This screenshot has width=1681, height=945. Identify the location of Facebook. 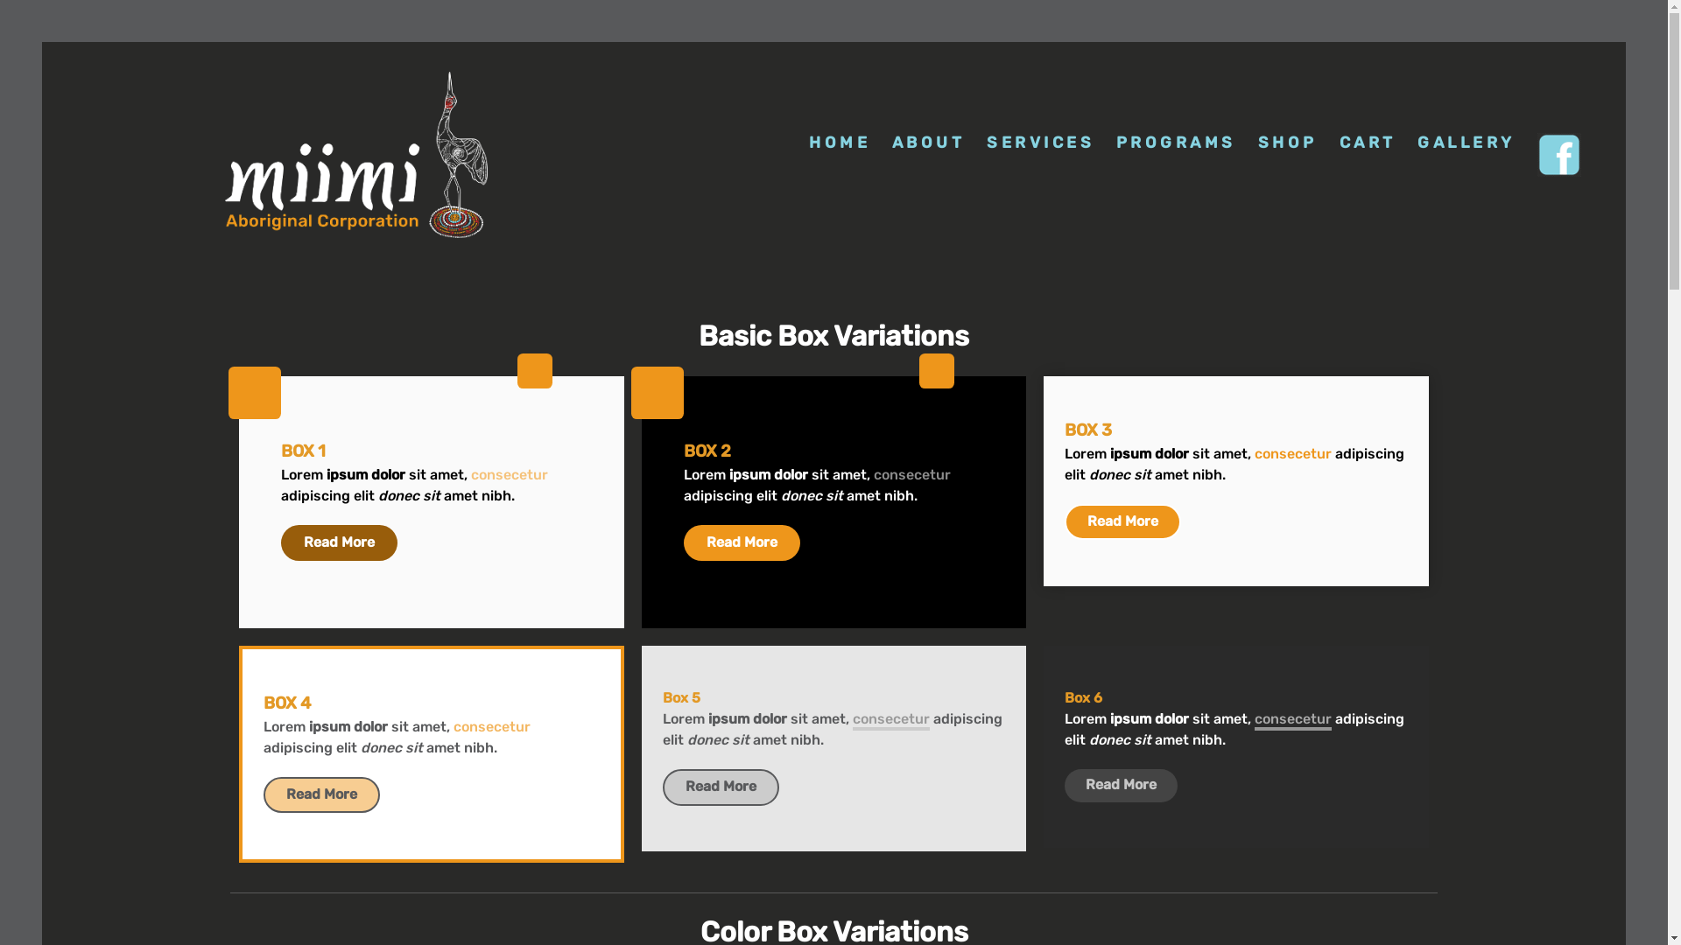
(1561, 155).